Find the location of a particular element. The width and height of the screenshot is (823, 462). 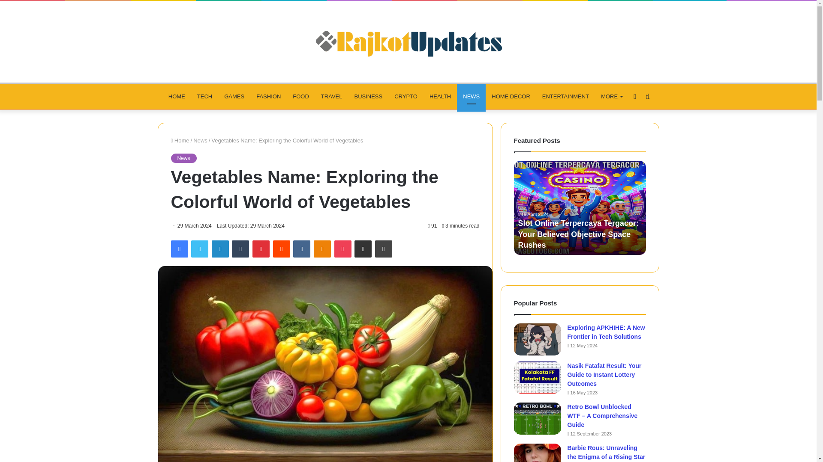

FOOD is located at coordinates (301, 96).